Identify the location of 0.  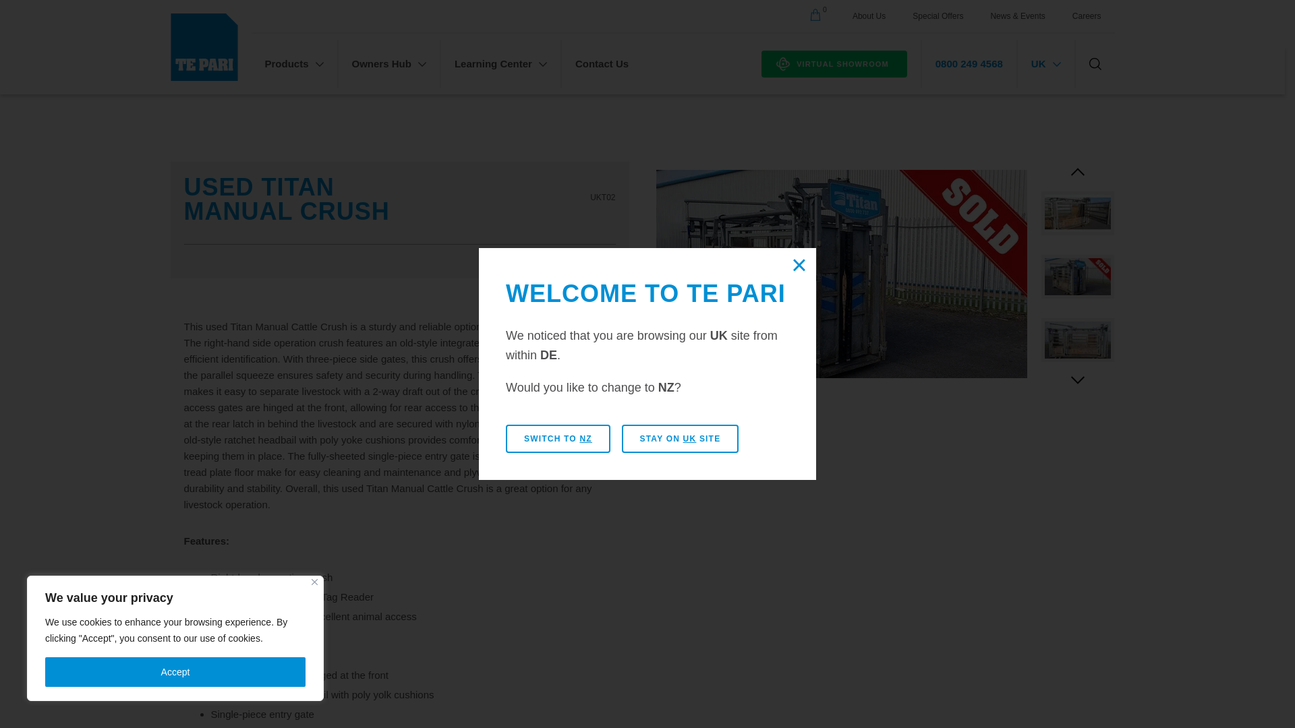
(817, 16).